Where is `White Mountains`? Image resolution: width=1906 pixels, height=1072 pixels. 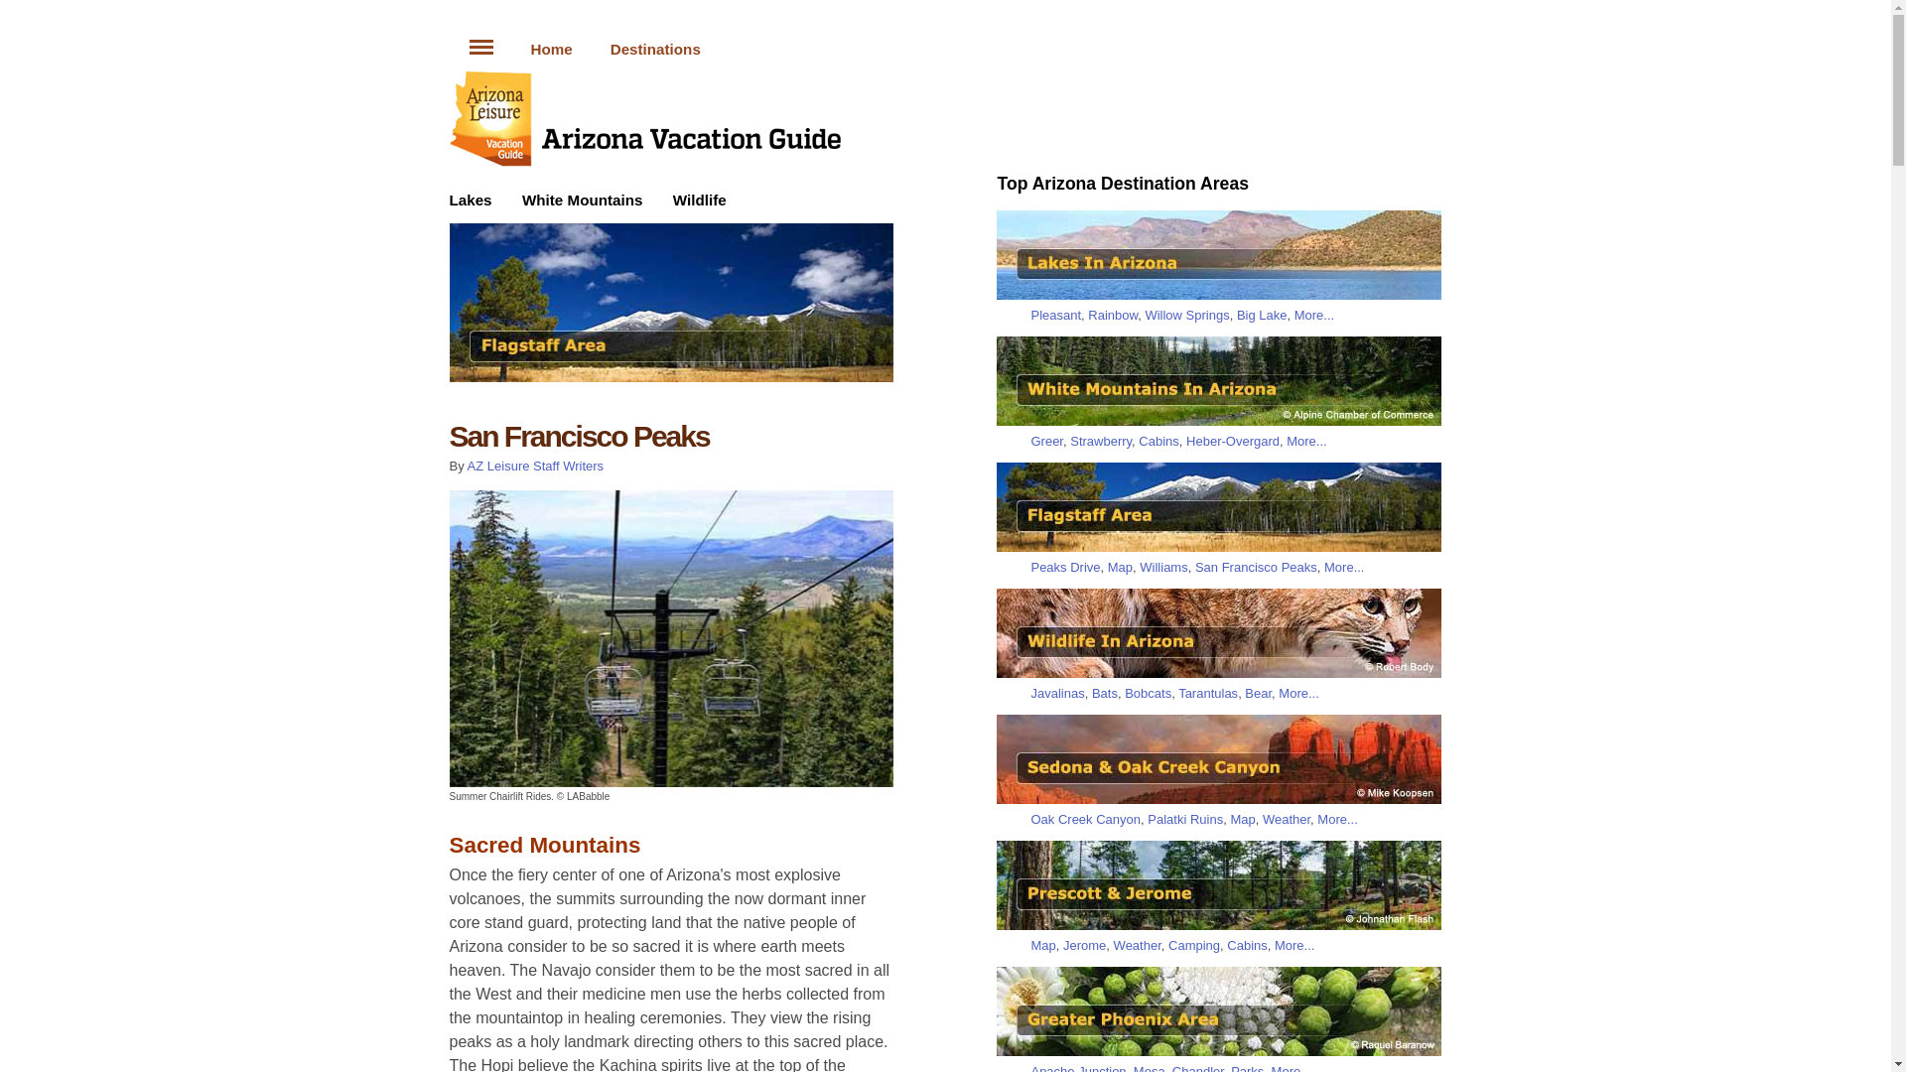
White Mountains is located at coordinates (598, 200).